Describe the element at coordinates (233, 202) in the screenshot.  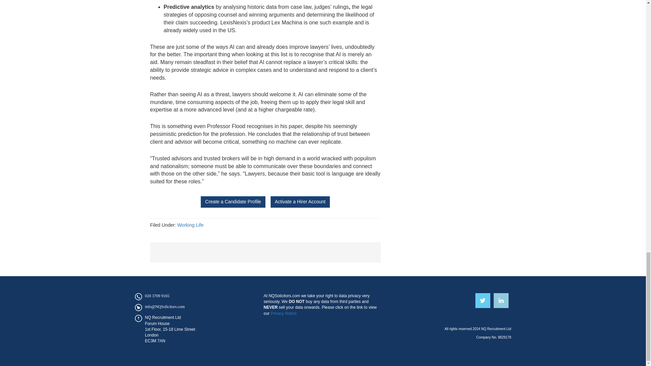
I see `Create a Candidate Profile` at that location.